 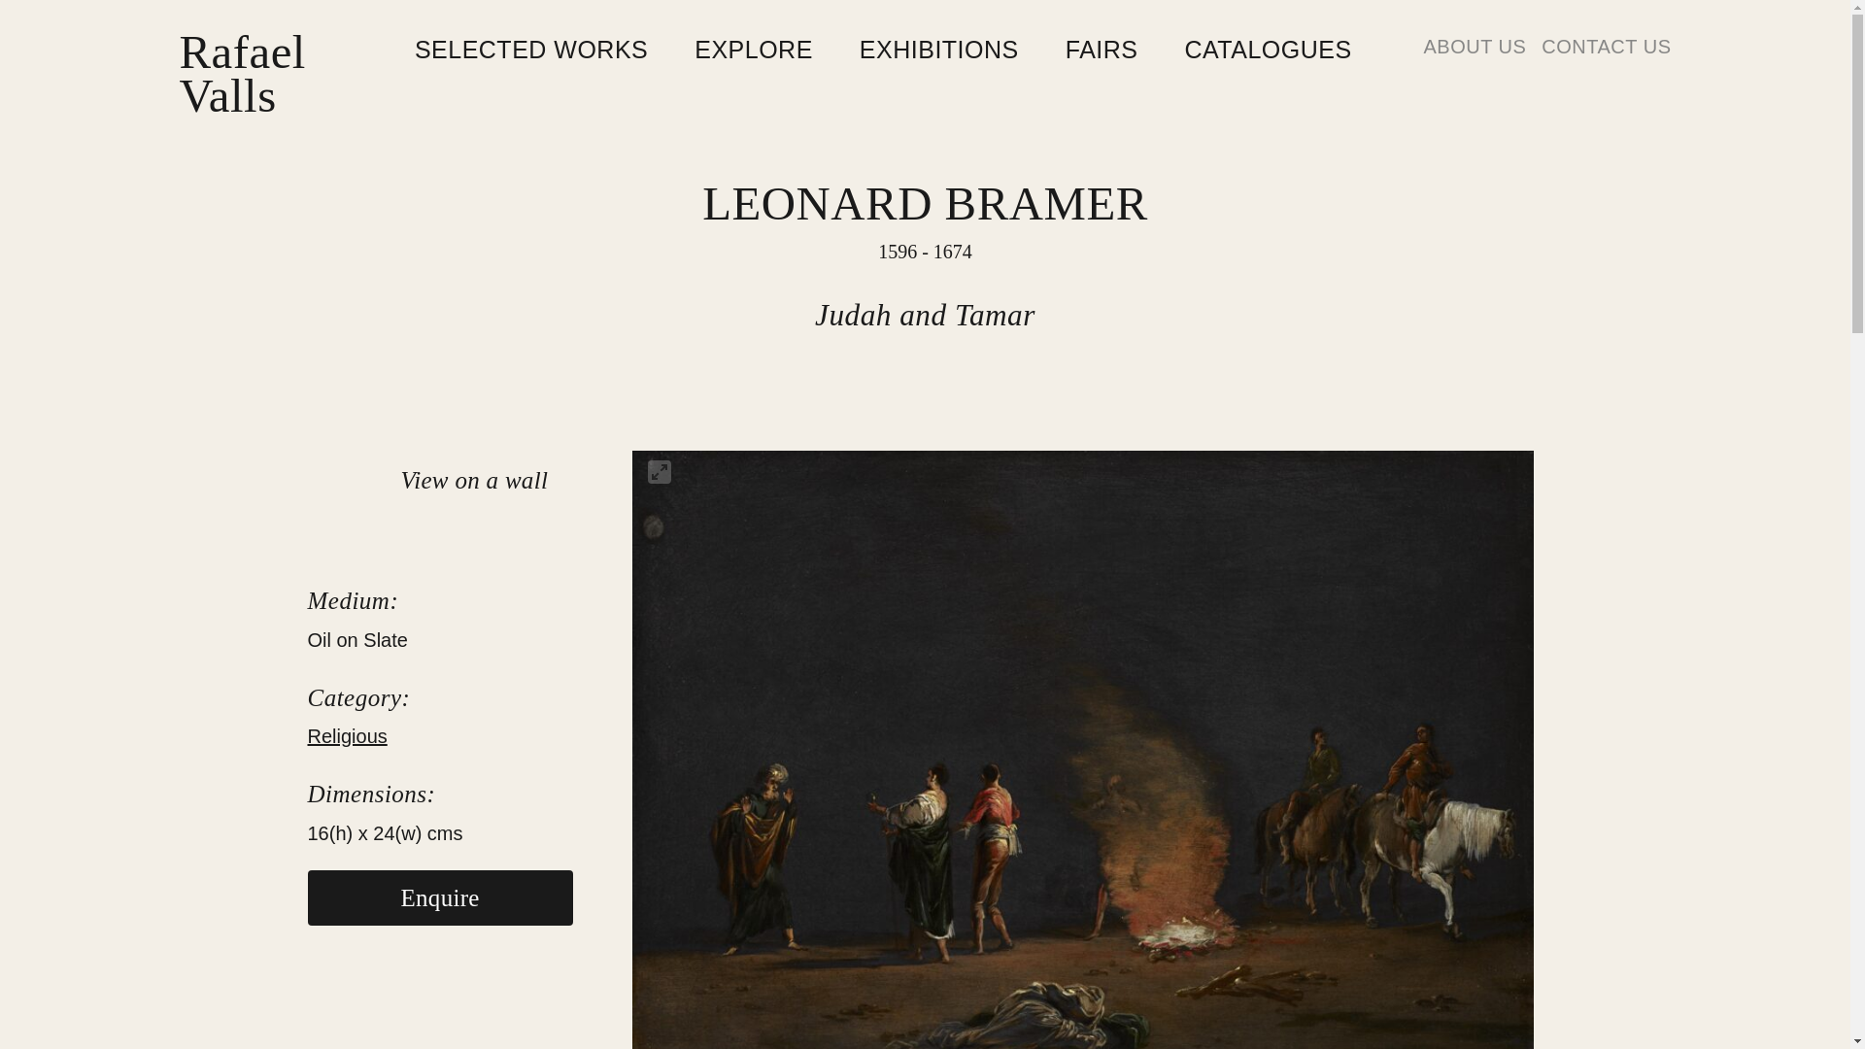 What do you see at coordinates (530, 51) in the screenshot?
I see `Rafael Valls` at bounding box center [530, 51].